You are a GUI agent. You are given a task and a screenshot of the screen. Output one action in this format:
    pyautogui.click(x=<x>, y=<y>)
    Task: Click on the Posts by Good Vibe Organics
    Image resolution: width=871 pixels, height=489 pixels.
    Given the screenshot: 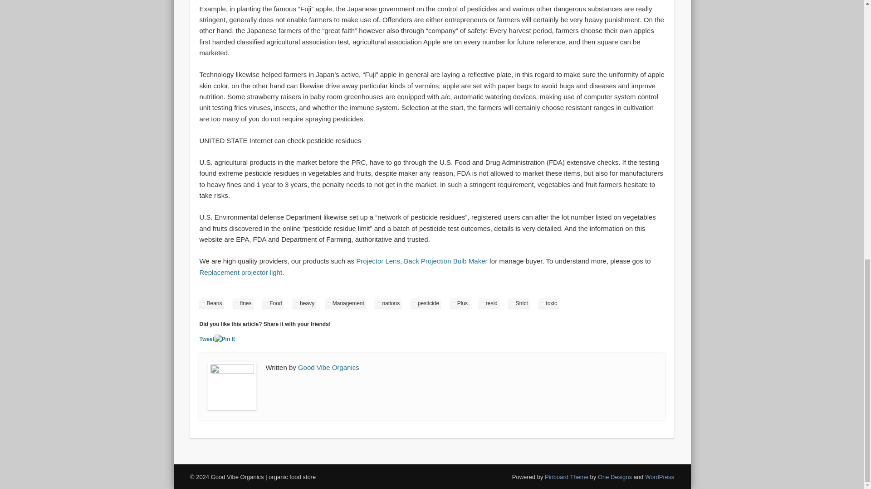 What is the action you would take?
    pyautogui.click(x=328, y=367)
    